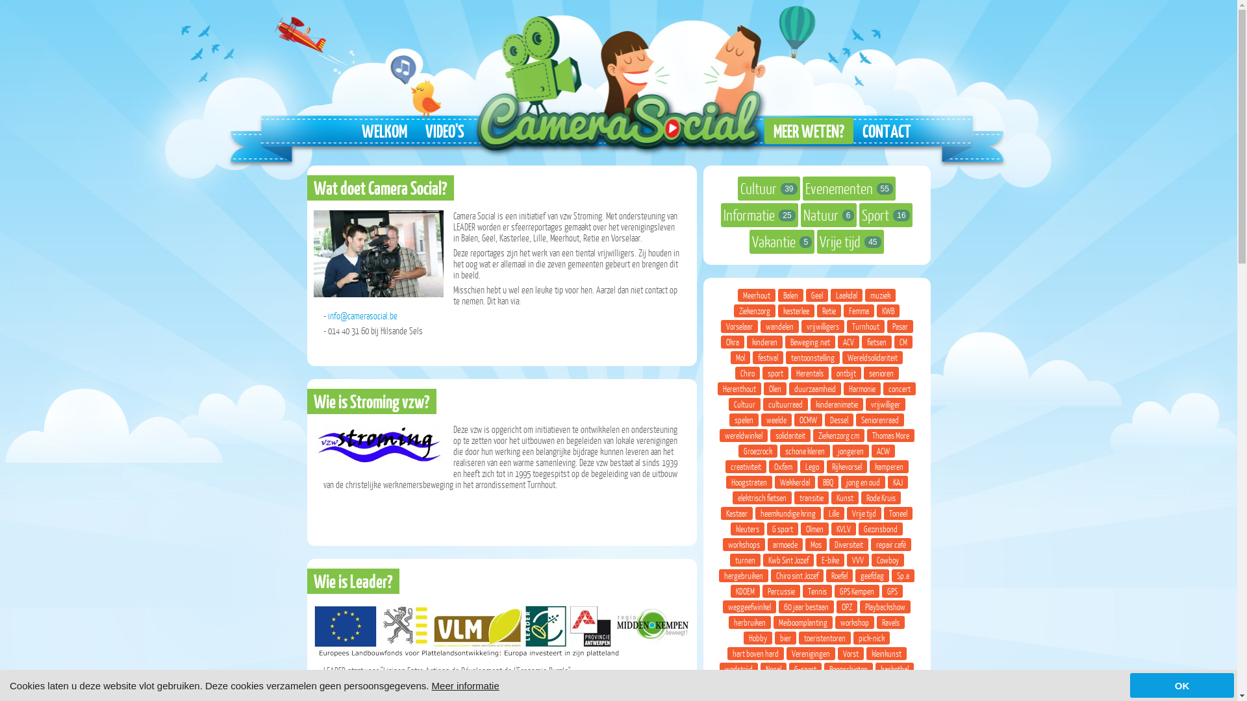 The height and width of the screenshot is (701, 1247). Describe the element at coordinates (892, 685) in the screenshot. I see `ws` at that location.